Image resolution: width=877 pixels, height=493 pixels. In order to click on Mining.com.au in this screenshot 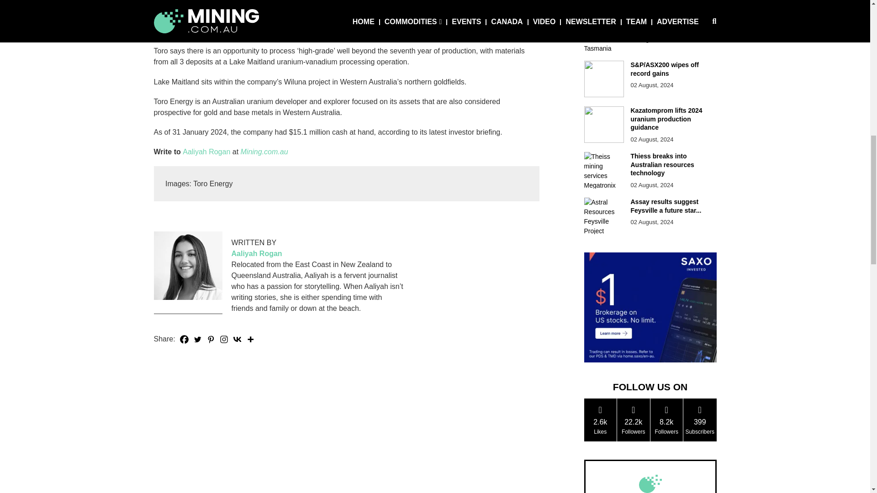, I will do `click(264, 152)`.